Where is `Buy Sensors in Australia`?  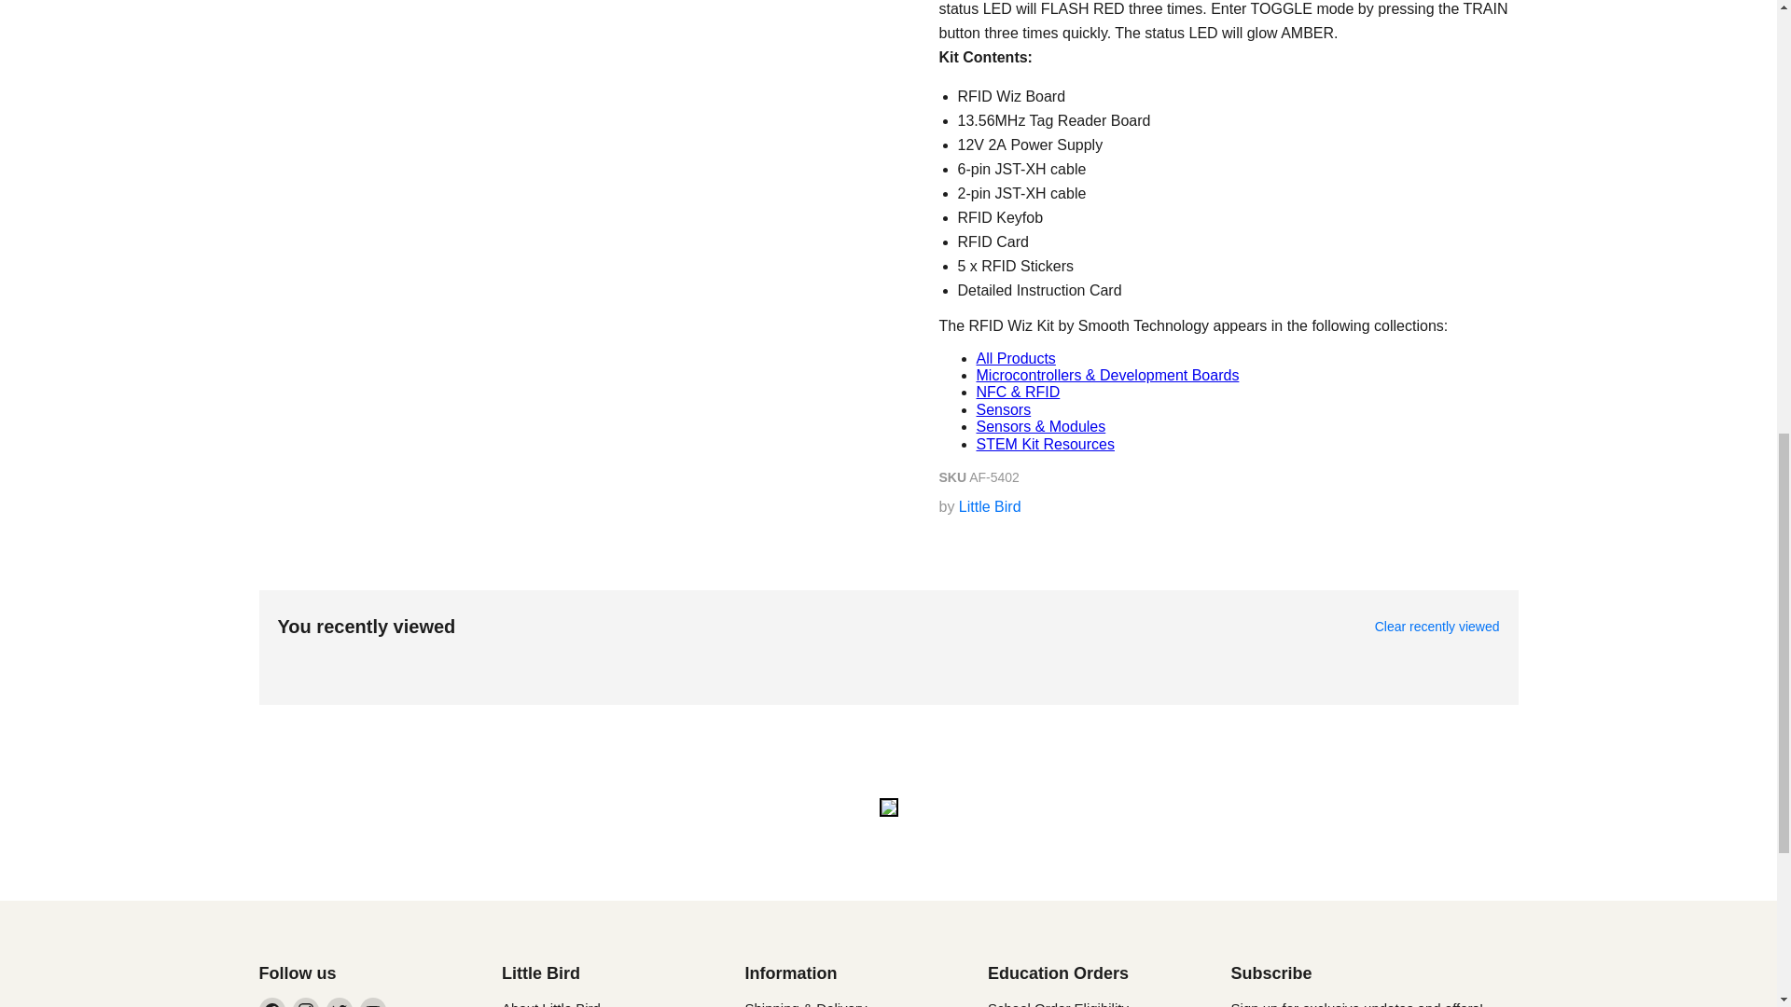 Buy Sensors in Australia is located at coordinates (1004, 409).